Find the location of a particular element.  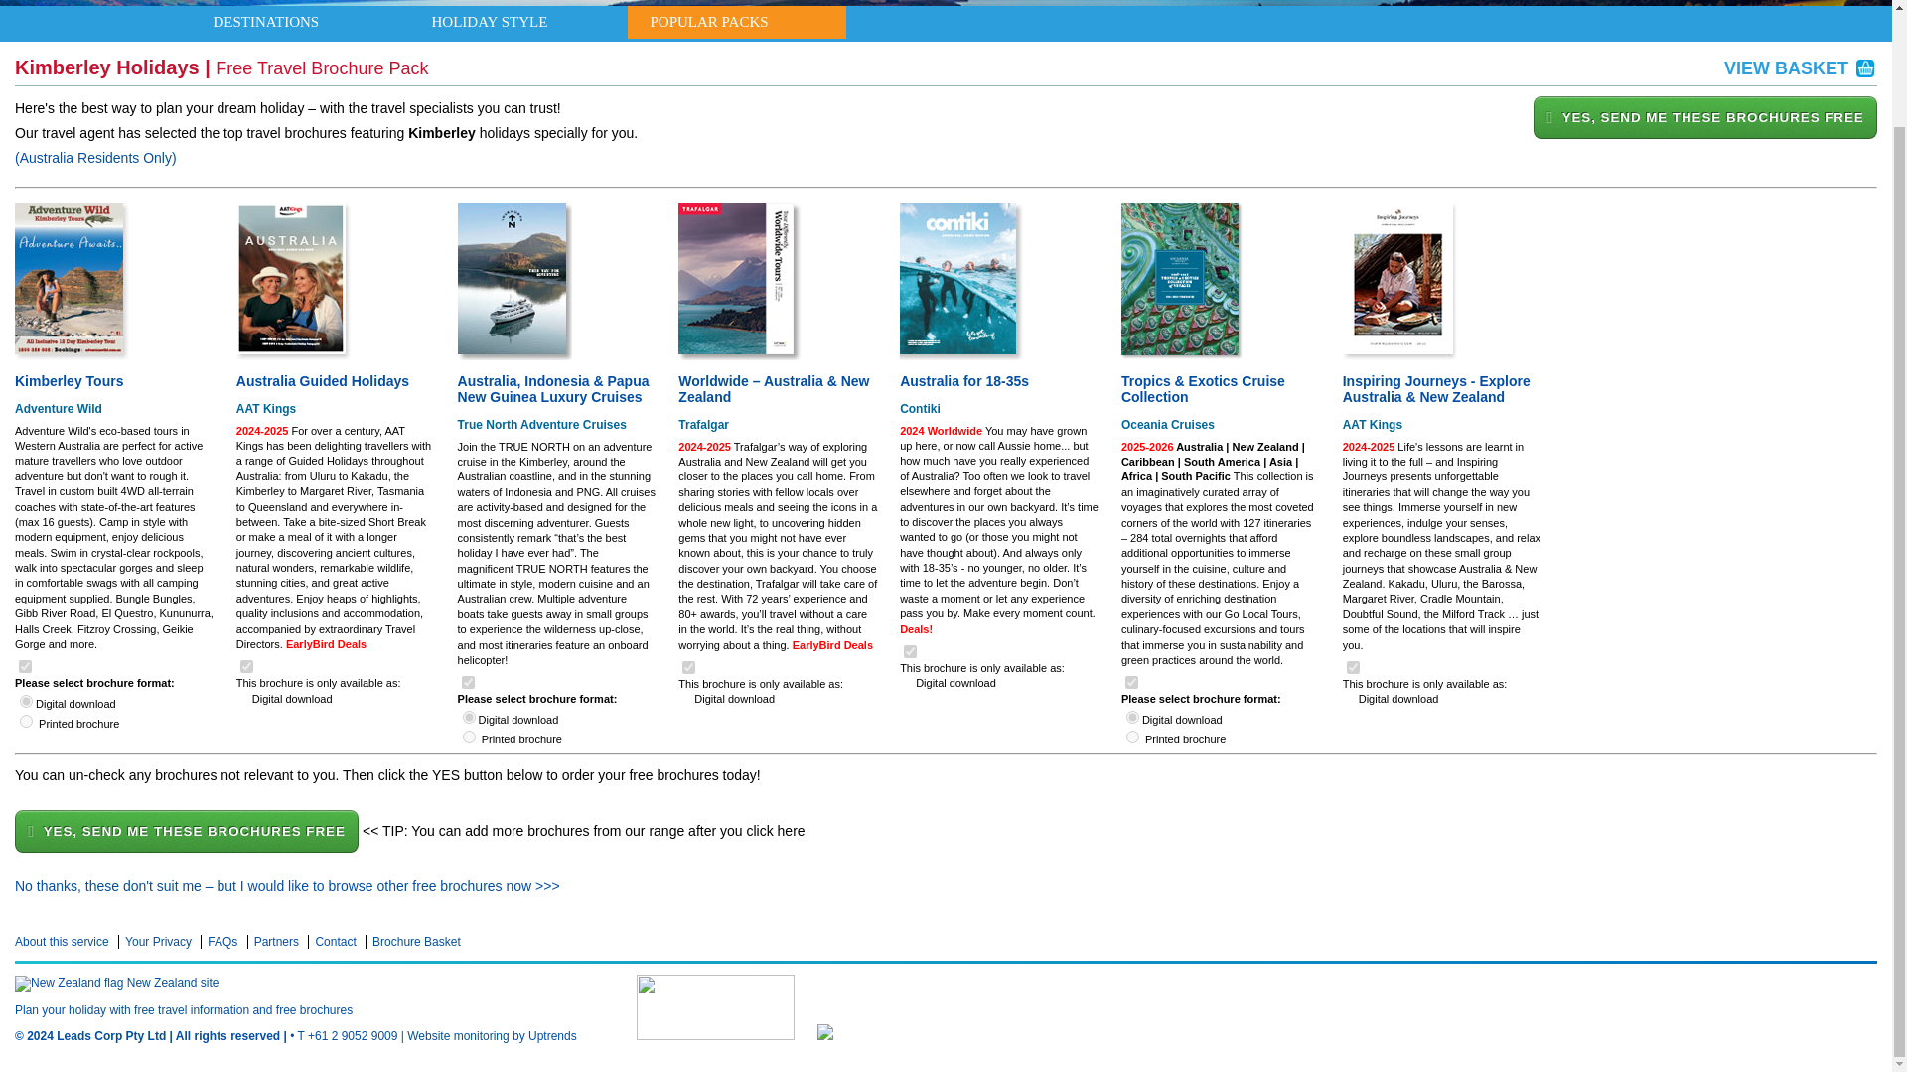

D is located at coordinates (26, 701).